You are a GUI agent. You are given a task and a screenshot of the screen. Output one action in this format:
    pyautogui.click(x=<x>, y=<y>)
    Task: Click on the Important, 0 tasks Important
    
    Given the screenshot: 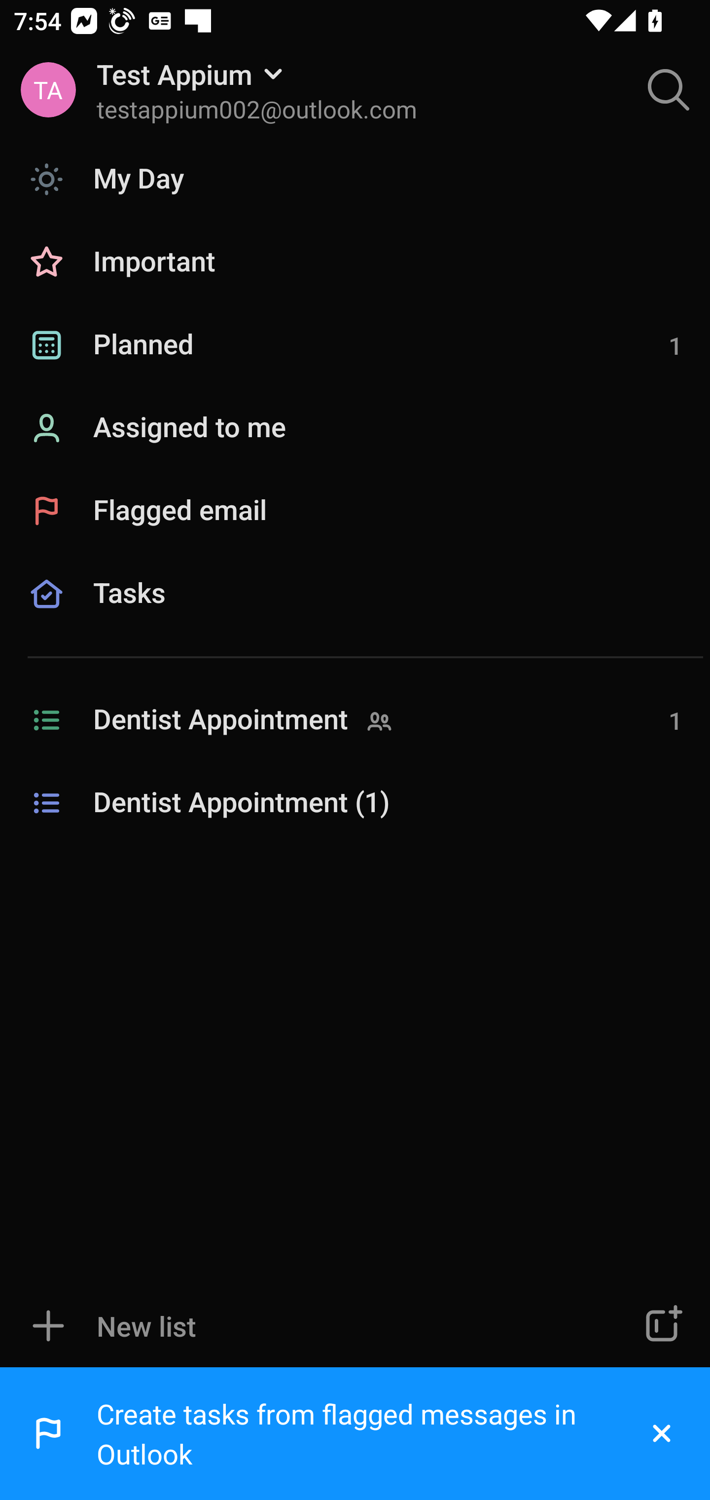 What is the action you would take?
    pyautogui.click(x=355, y=262)
    